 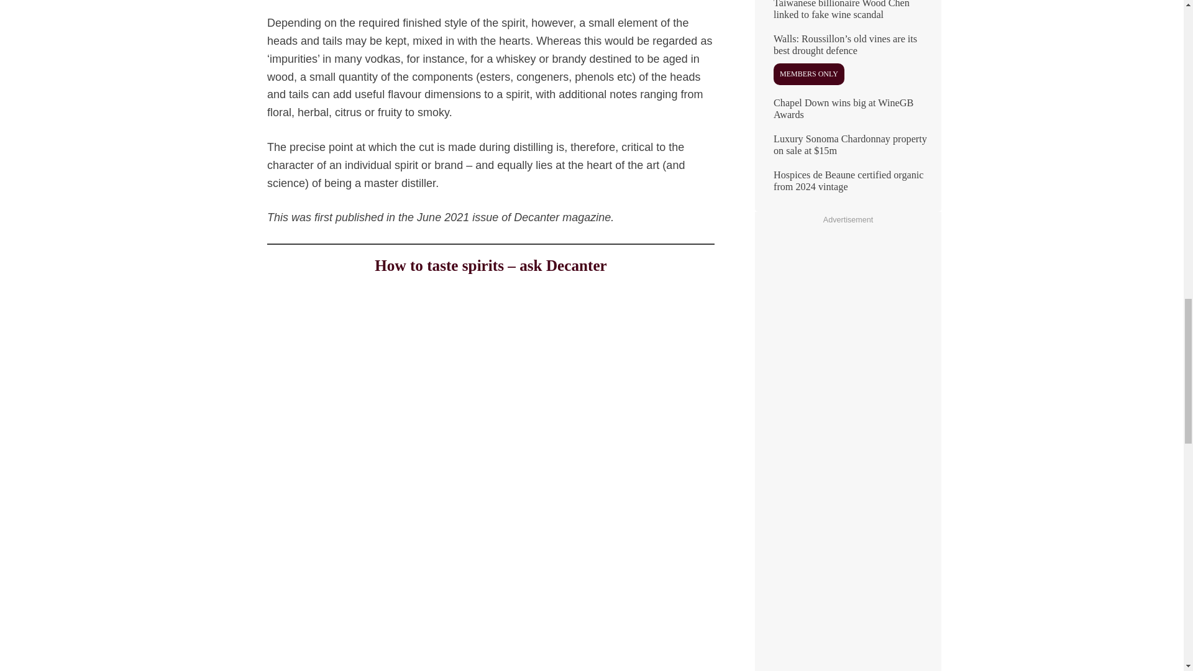 I want to click on Chapel Down wins big at WineGB Awards, so click(x=848, y=113).